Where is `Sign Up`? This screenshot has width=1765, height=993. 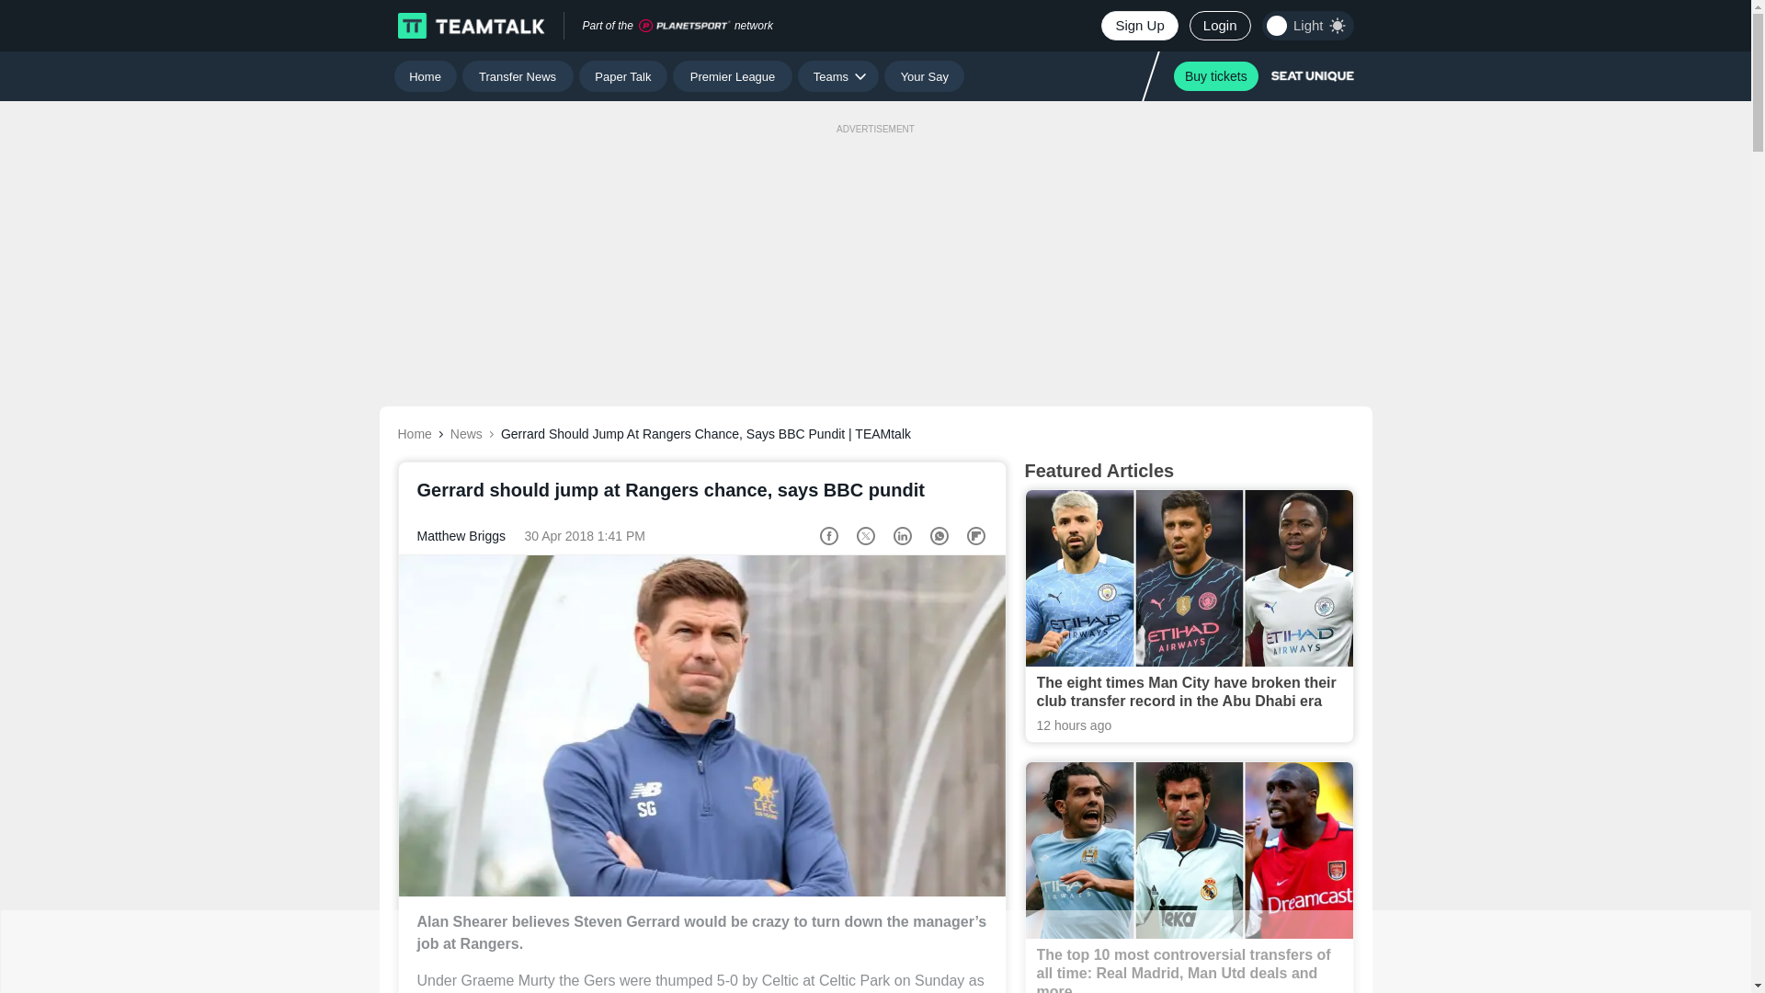 Sign Up is located at coordinates (1139, 26).